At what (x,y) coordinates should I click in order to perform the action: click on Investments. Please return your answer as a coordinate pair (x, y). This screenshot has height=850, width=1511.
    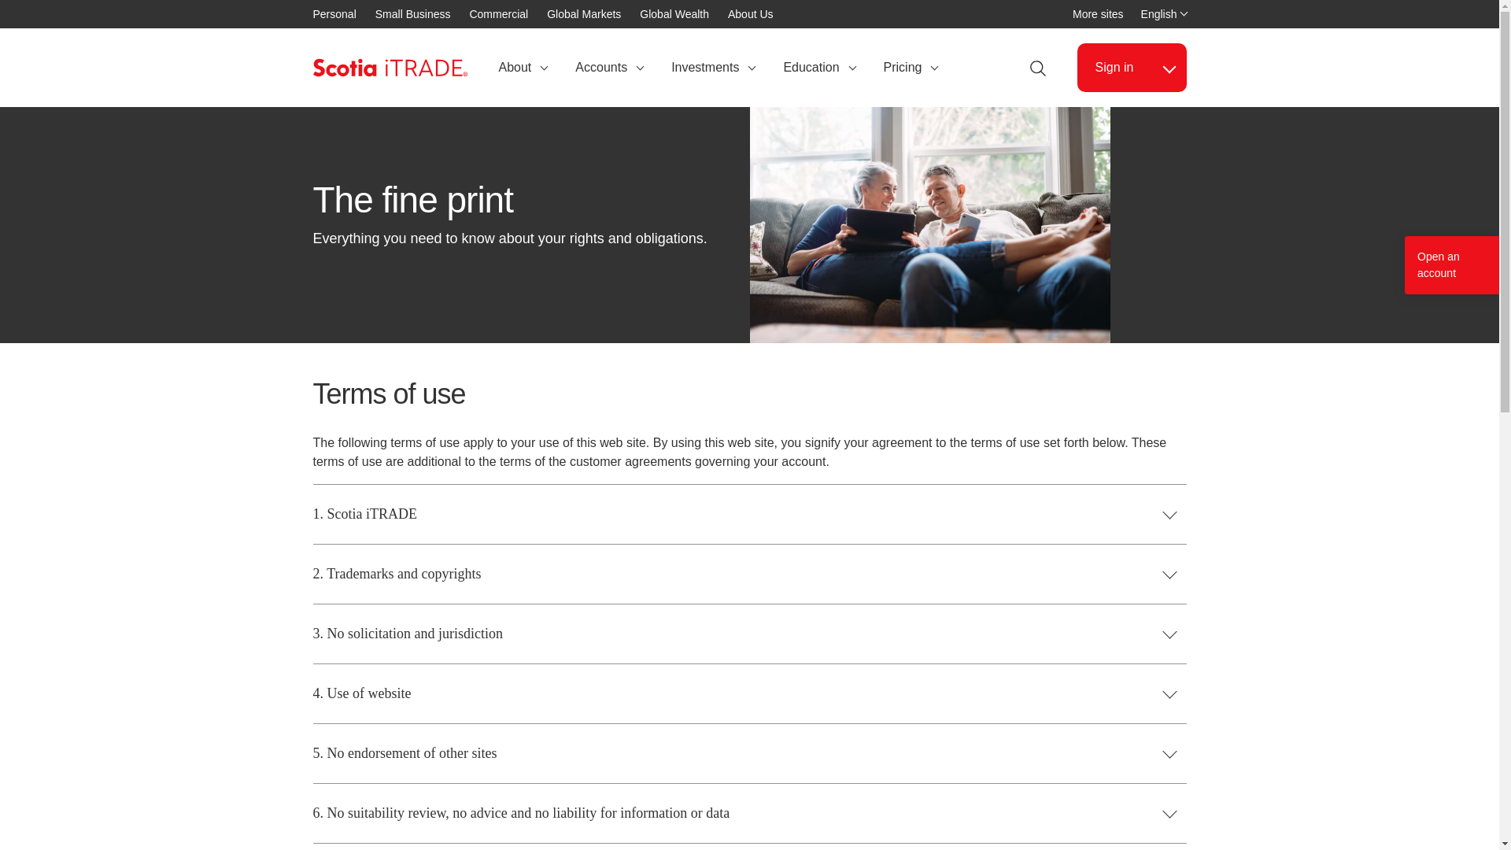
    Looking at the image, I should click on (412, 14).